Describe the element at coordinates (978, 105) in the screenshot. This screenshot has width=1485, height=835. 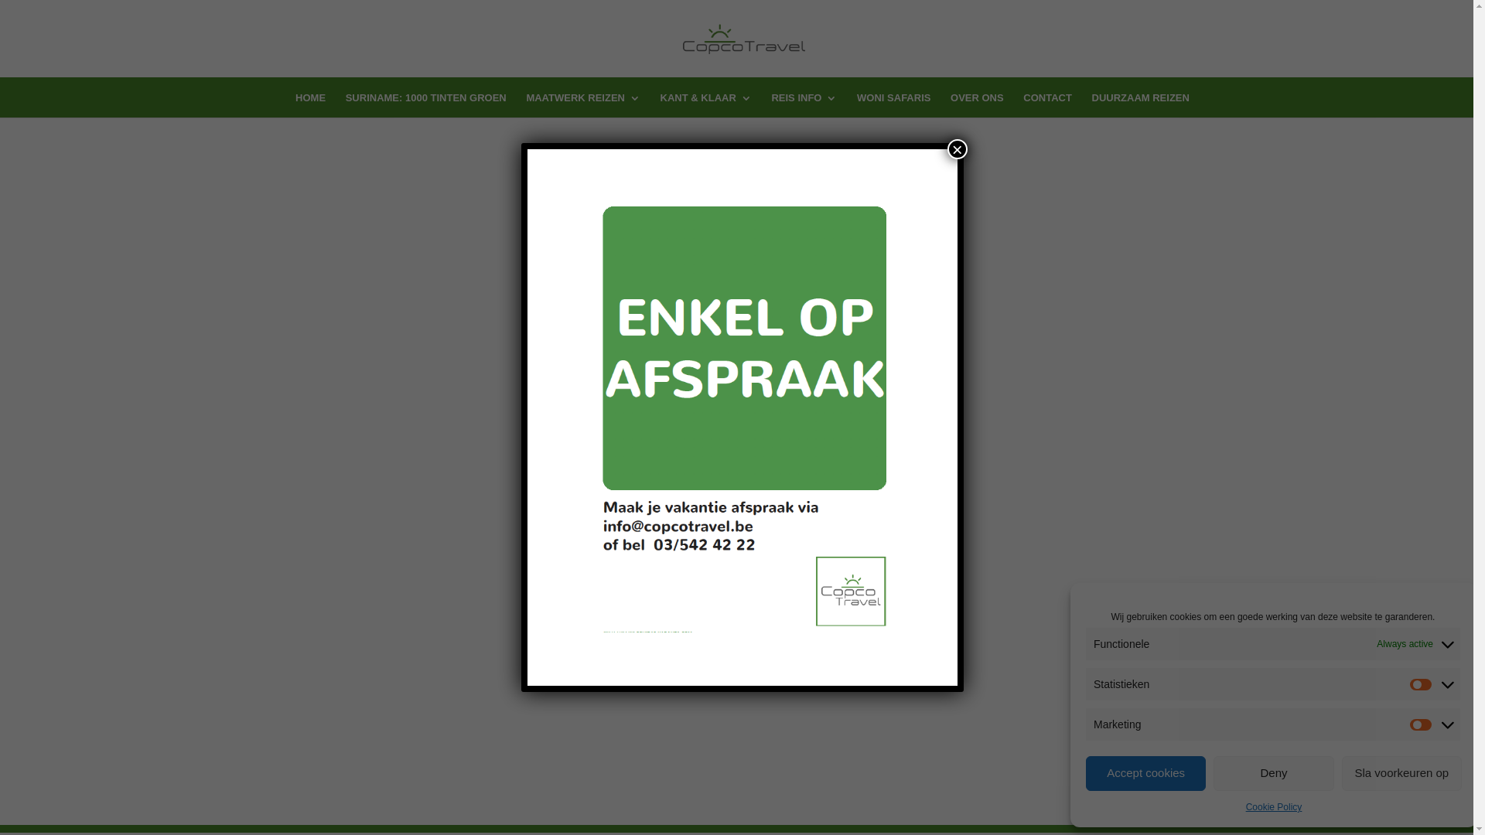
I see `OVER ONS` at that location.